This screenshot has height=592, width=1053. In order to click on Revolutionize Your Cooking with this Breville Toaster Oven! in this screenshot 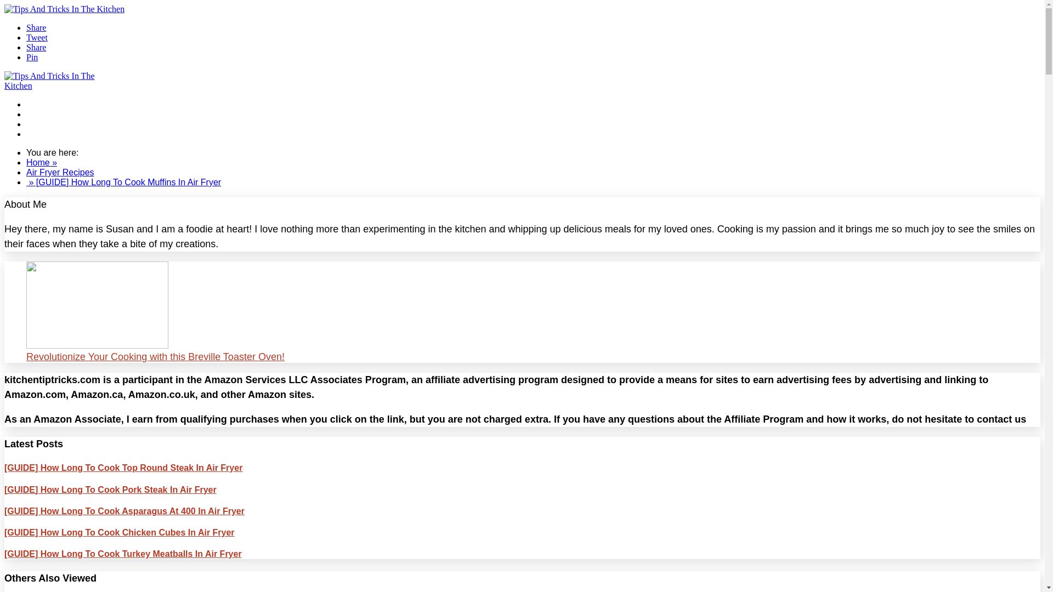, I will do `click(522, 351)`.